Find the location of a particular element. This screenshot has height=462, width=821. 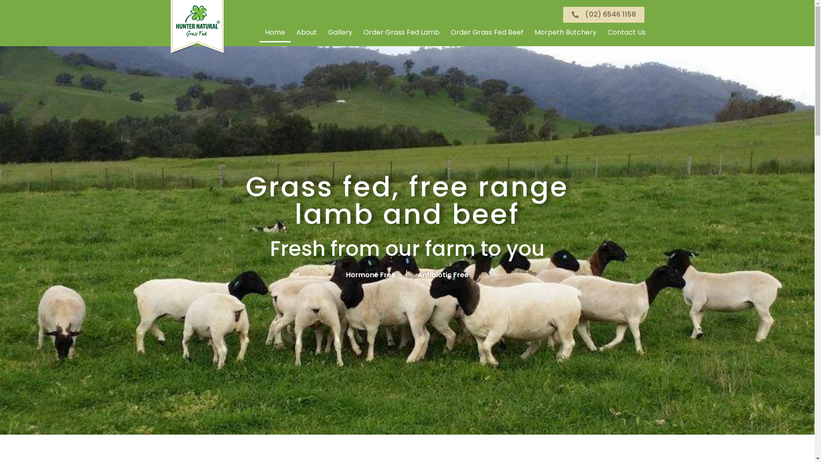

(02) 6546 1158 is located at coordinates (603, 15).